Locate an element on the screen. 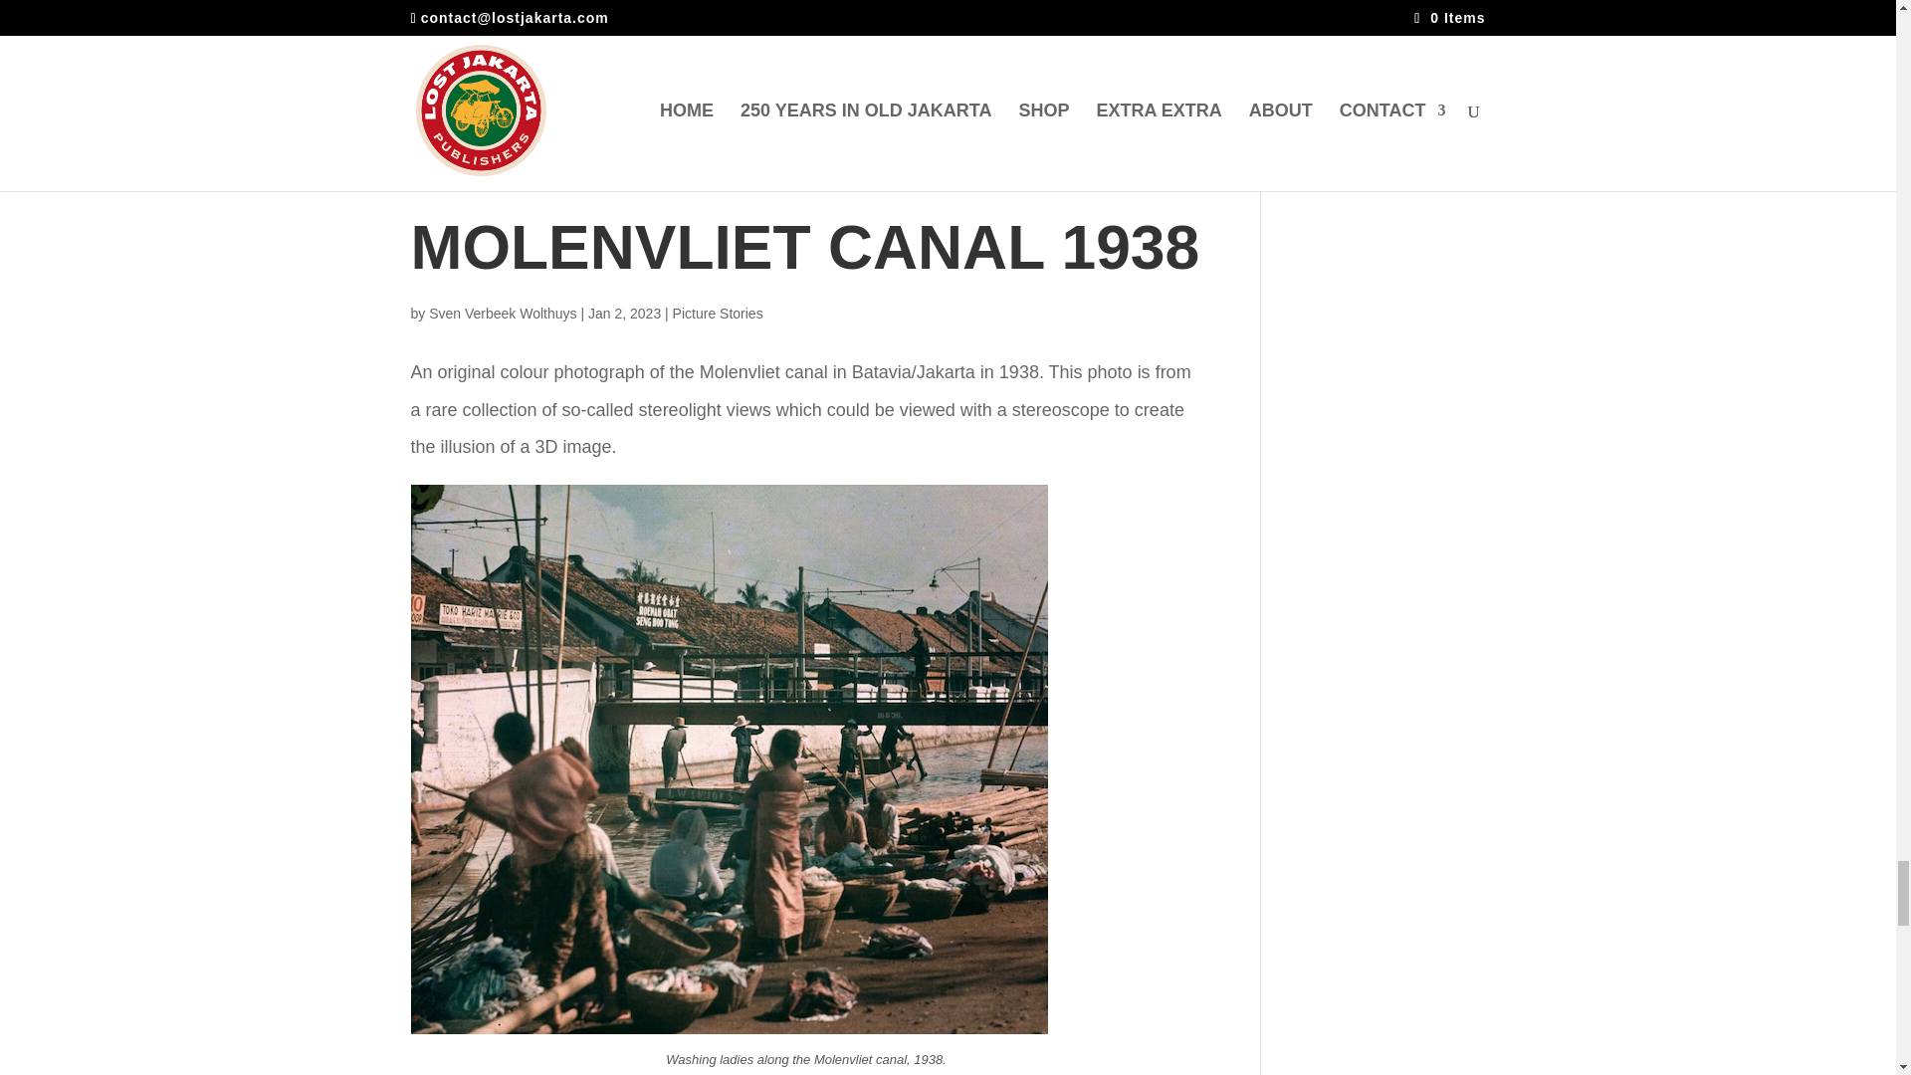 The width and height of the screenshot is (1911, 1075). Posts by Sven Verbeek Wolthuys is located at coordinates (502, 313).